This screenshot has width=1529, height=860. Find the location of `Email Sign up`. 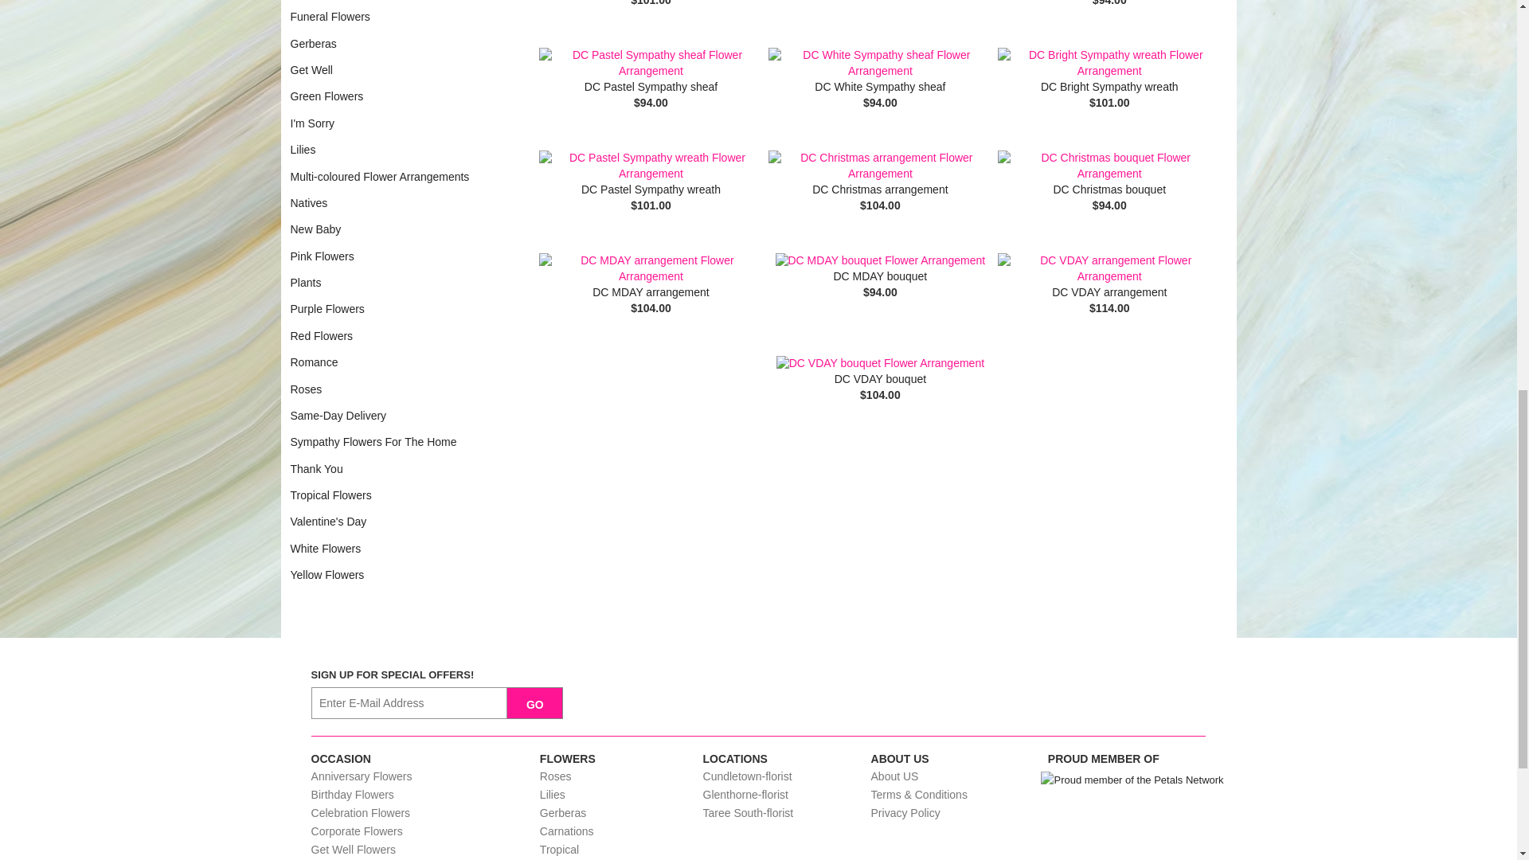

Email Sign up is located at coordinates (409, 702).